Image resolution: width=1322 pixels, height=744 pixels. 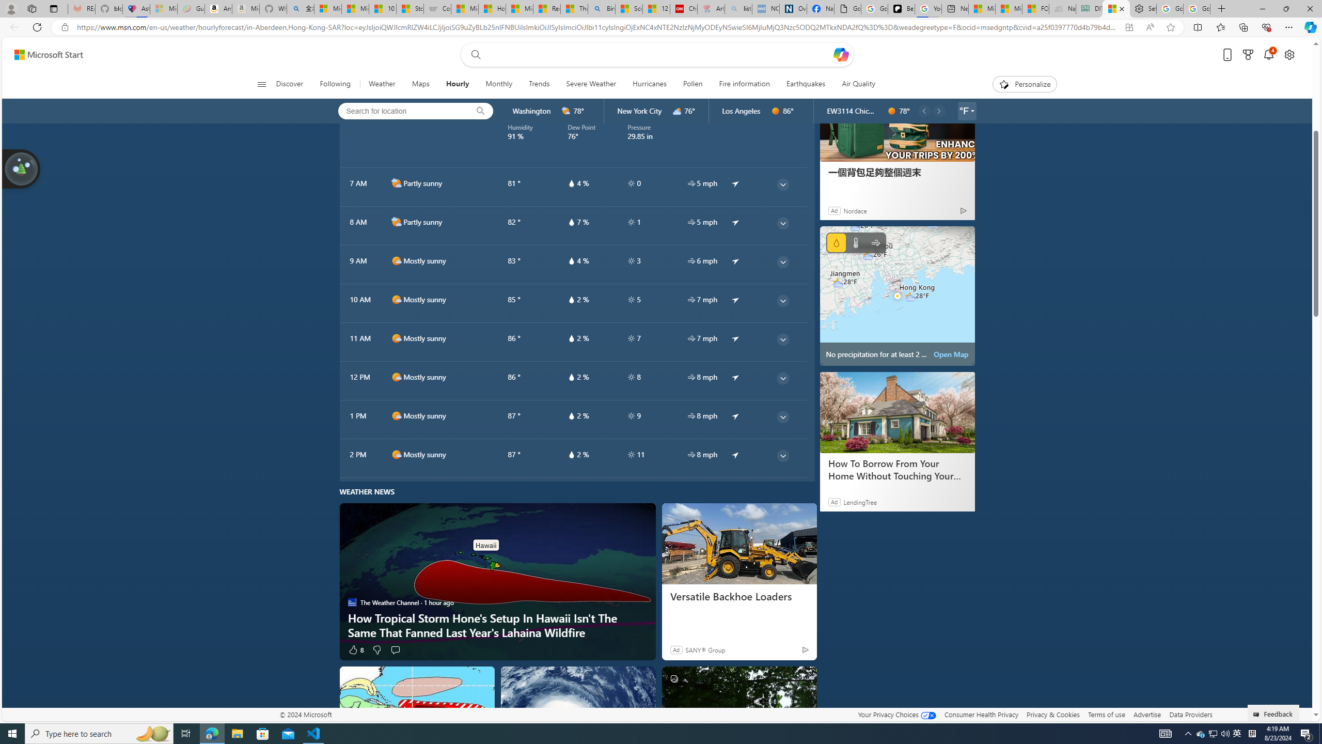 I want to click on Nordace, so click(x=855, y=210).